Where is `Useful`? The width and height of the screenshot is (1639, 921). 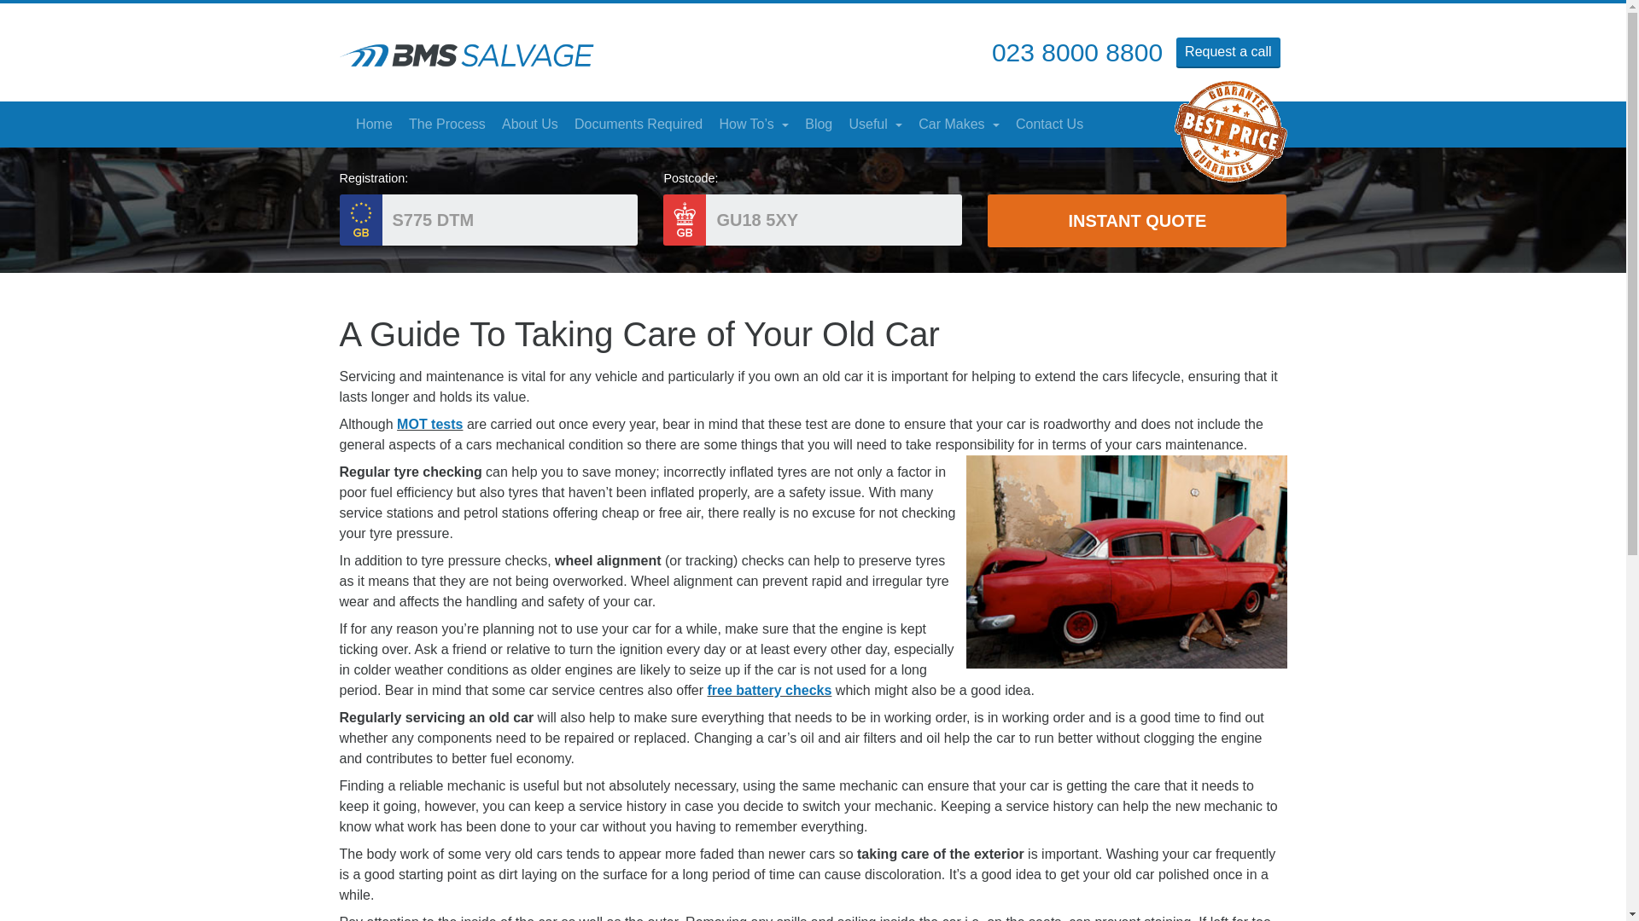 Useful is located at coordinates (876, 125).